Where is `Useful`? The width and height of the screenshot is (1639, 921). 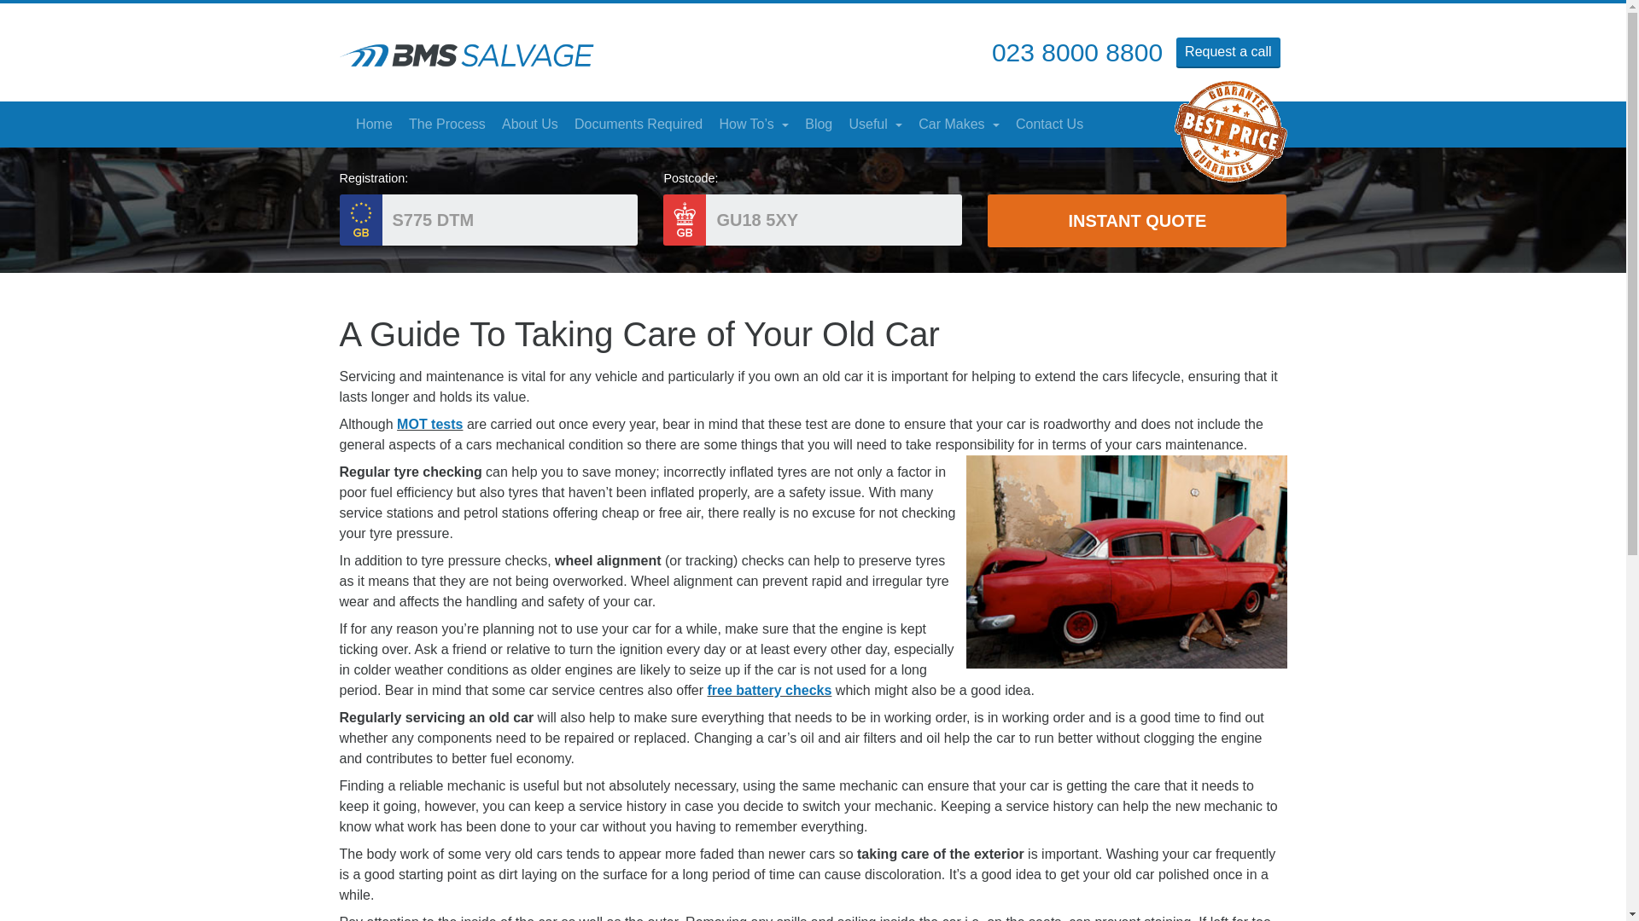 Useful is located at coordinates (876, 125).